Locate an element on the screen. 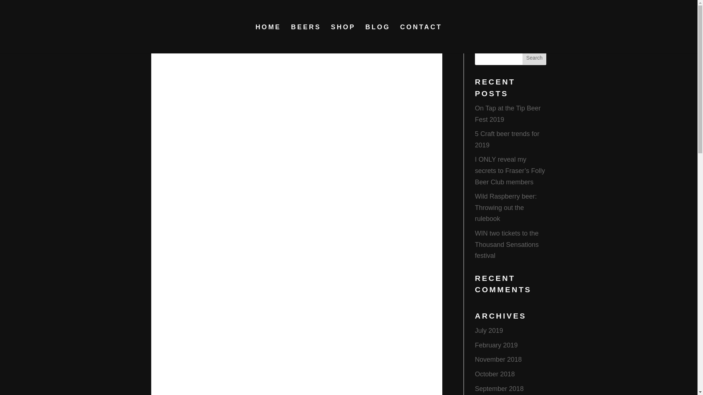 This screenshot has width=703, height=395. SHOP is located at coordinates (343, 39).